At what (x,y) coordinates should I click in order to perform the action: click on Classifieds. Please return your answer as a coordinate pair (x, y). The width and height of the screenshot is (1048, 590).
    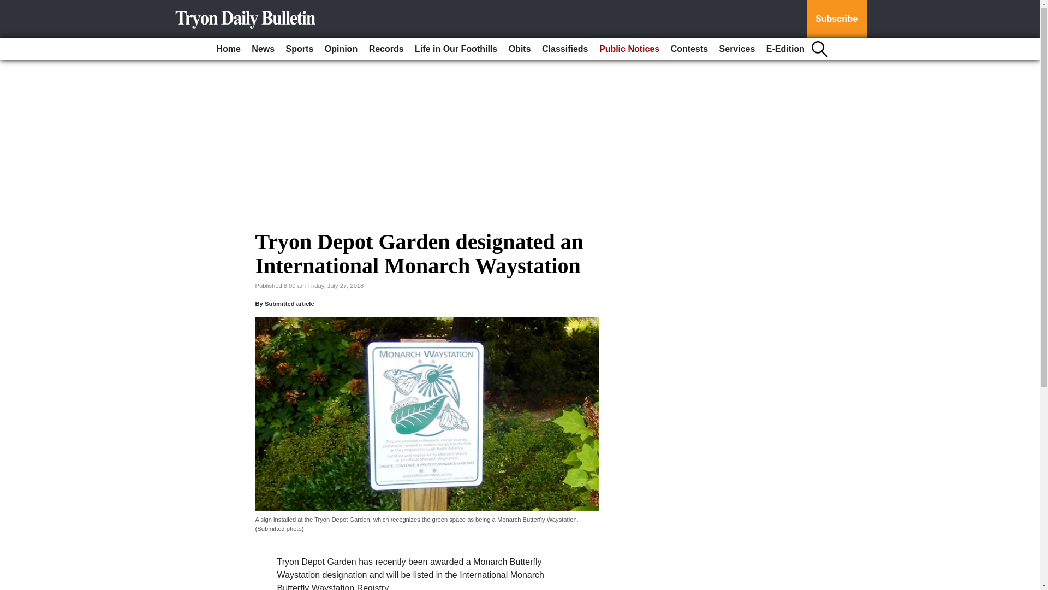
    Looking at the image, I should click on (564, 49).